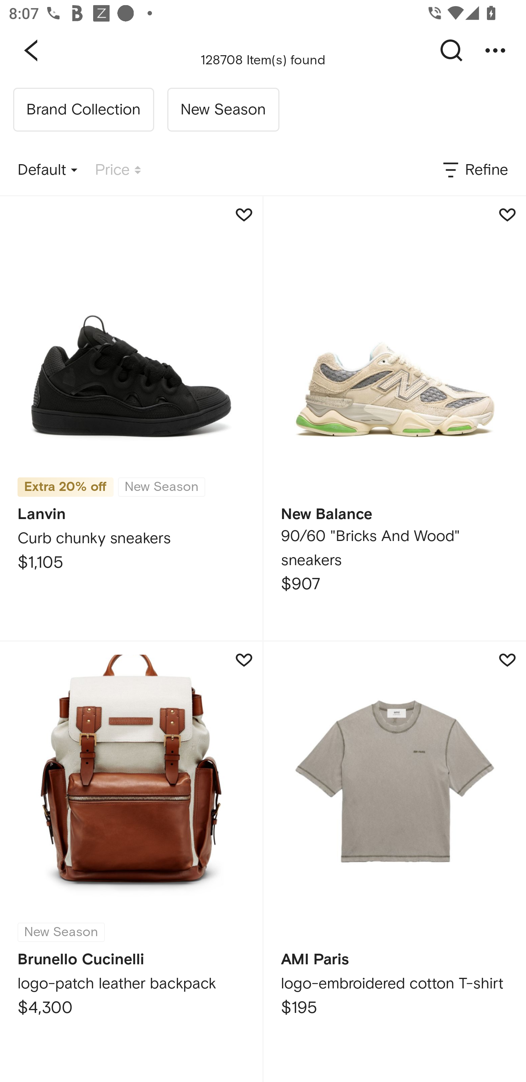 This screenshot has height=1082, width=526. Describe the element at coordinates (83, 110) in the screenshot. I see `Brand Collection` at that location.